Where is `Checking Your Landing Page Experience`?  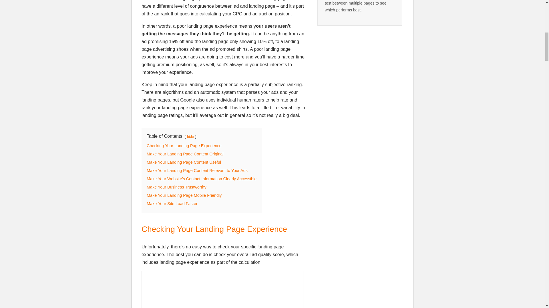 Checking Your Landing Page Experience is located at coordinates (184, 146).